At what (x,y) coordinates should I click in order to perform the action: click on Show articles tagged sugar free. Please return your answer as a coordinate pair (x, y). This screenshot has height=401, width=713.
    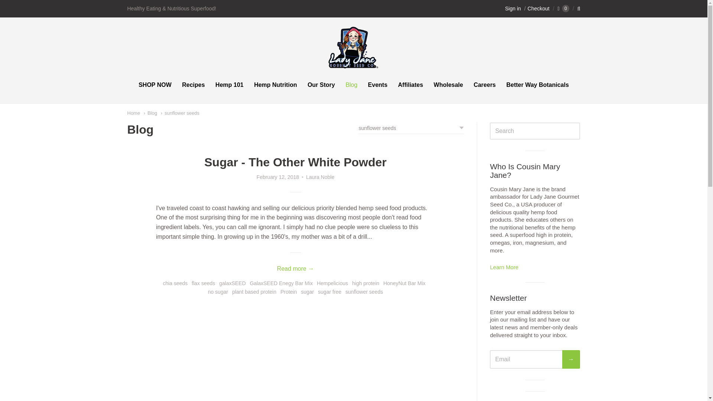
    Looking at the image, I should click on (330, 292).